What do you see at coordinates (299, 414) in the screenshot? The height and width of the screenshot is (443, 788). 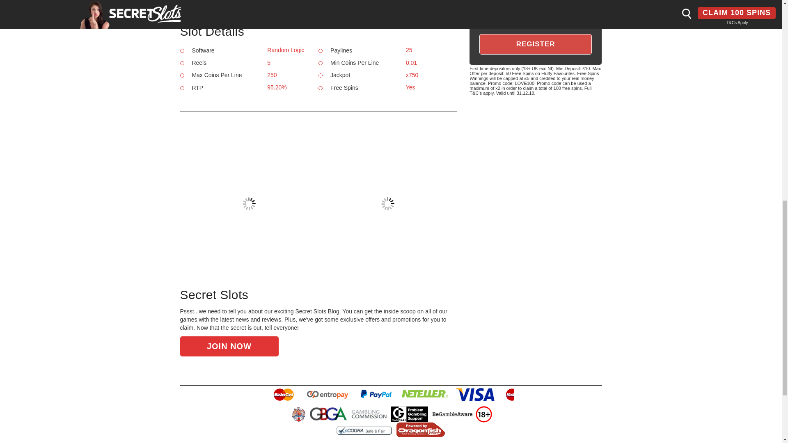 I see `Goverment of Gibraltar` at bounding box center [299, 414].